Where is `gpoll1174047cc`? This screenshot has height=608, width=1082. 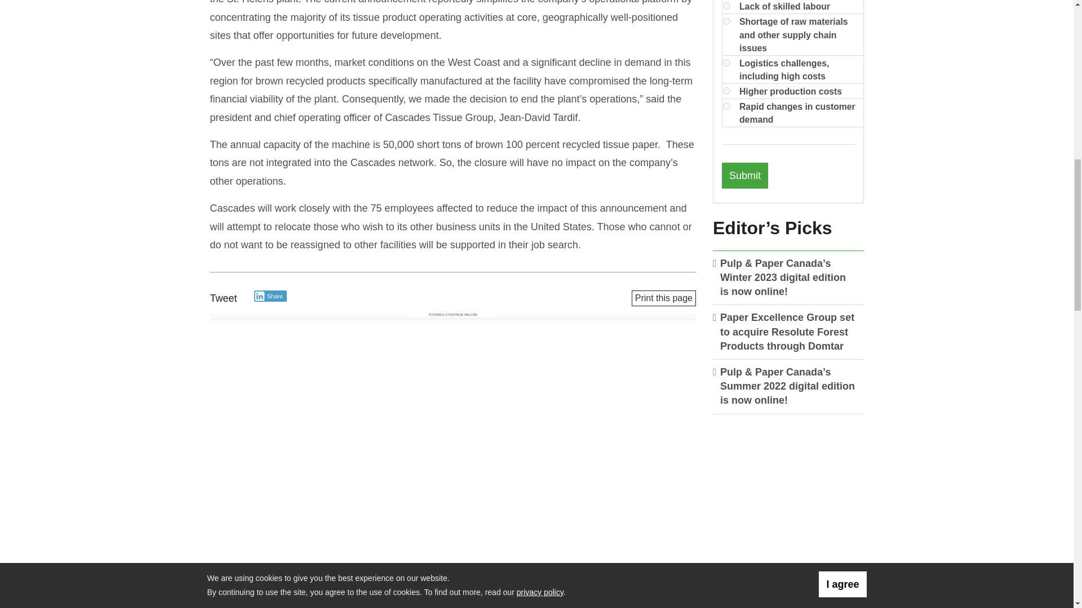
gpoll1174047cc is located at coordinates (726, 62).